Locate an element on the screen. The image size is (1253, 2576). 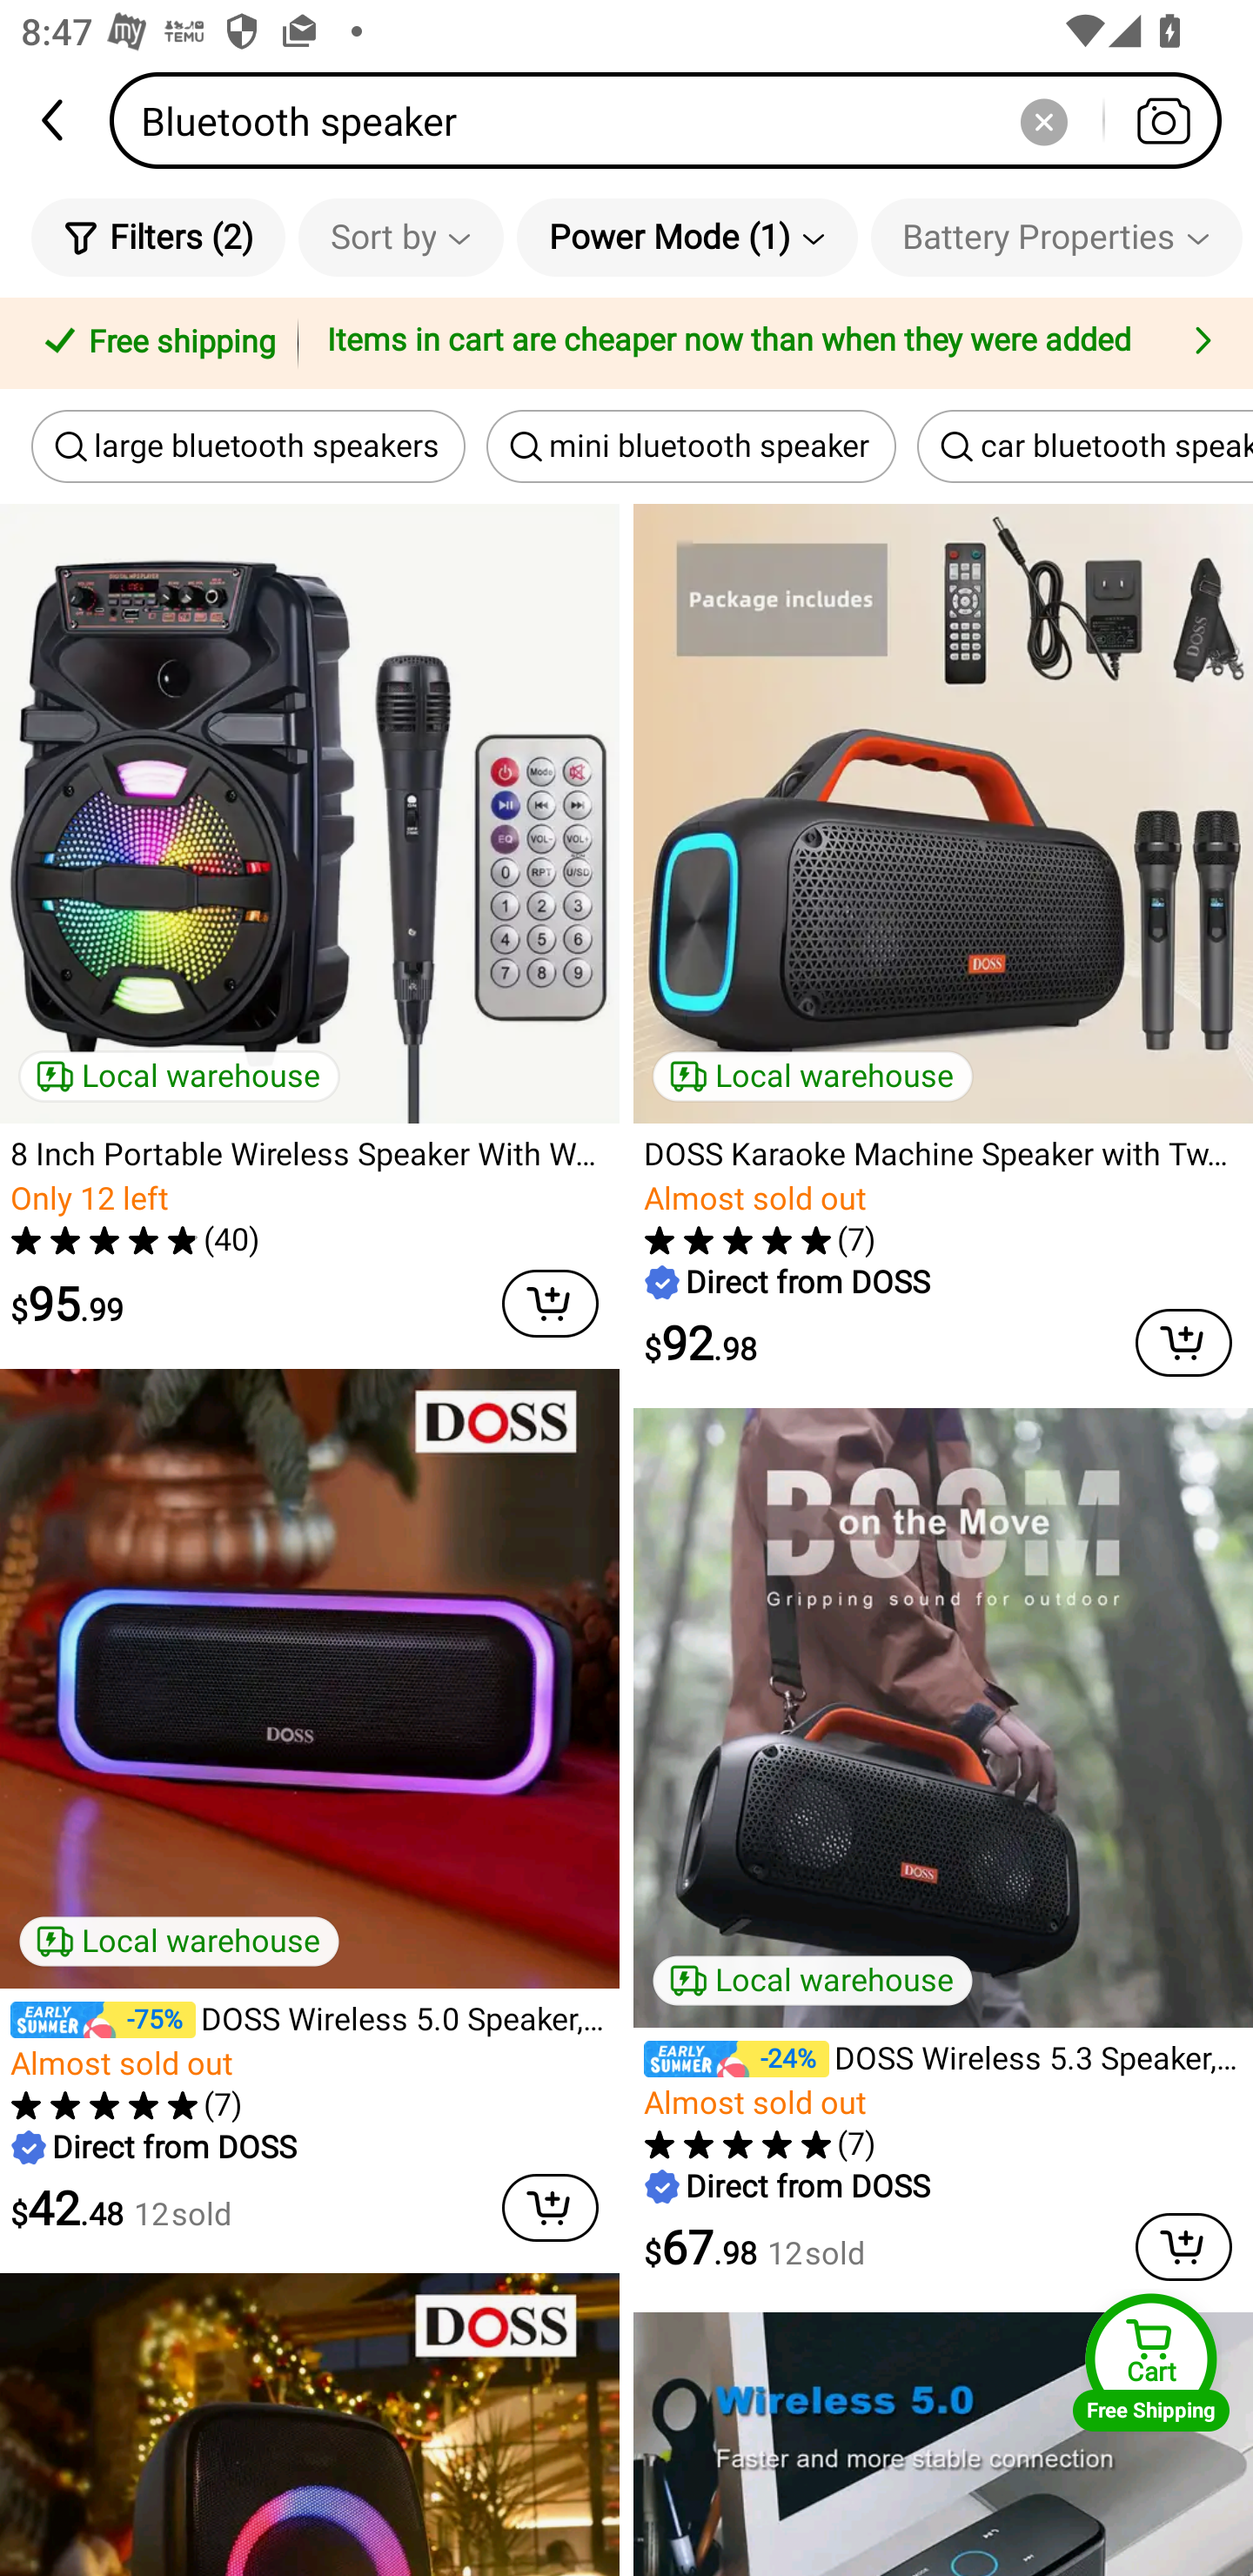
Delete search history is located at coordinates (1043, 120).